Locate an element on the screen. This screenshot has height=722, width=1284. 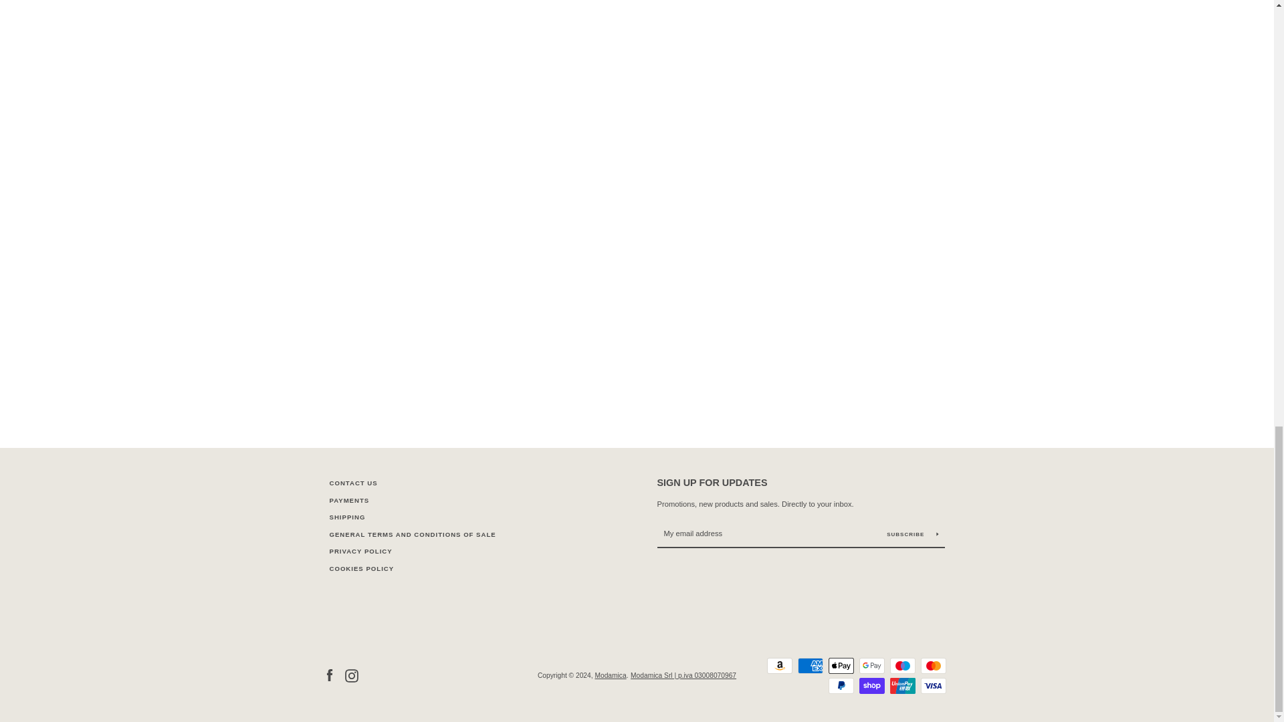
Mastercard is located at coordinates (932, 665).